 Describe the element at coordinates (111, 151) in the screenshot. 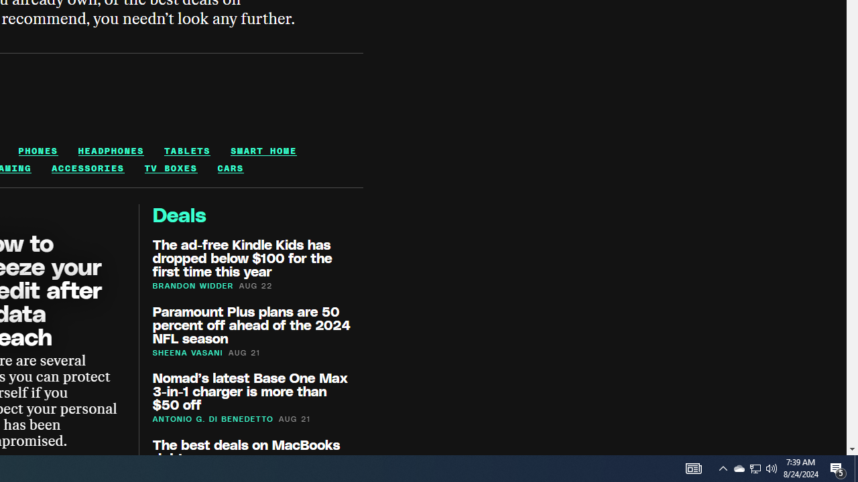

I see `HEADPHONES` at that location.